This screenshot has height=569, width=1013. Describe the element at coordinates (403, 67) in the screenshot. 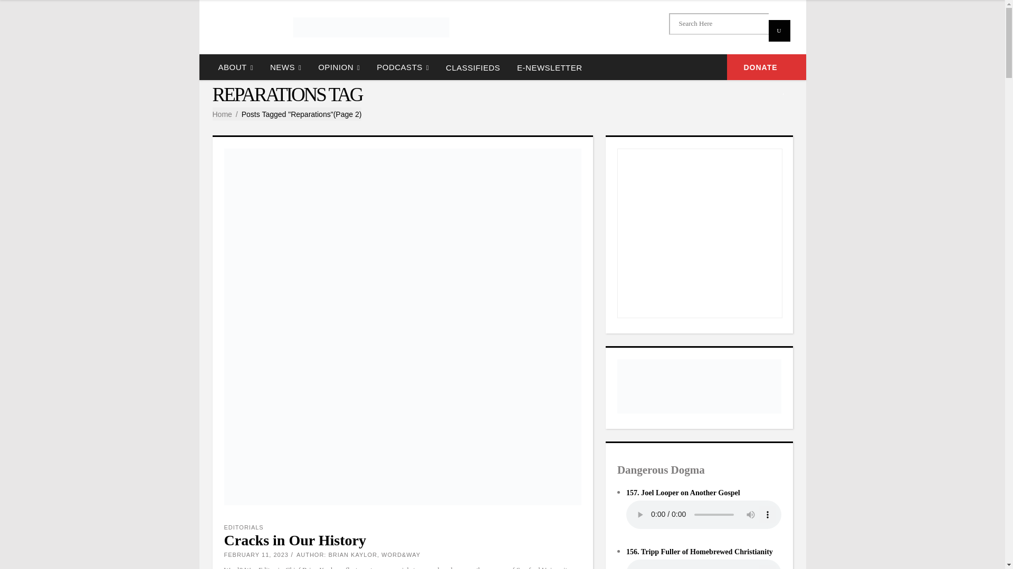

I see `PODCASTS` at that location.